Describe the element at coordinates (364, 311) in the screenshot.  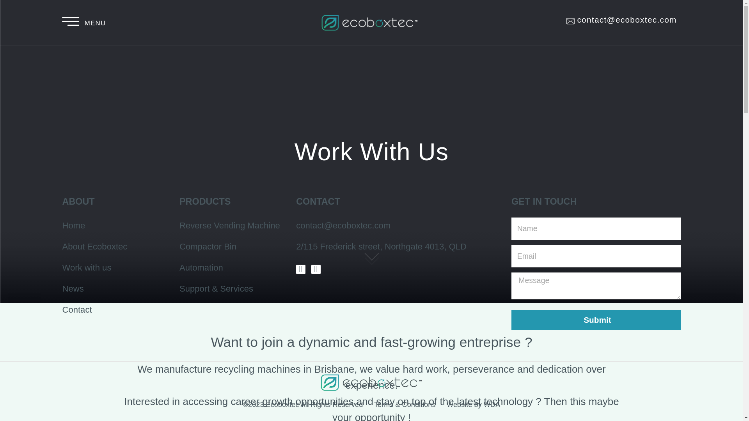
I see `Website by WDA` at that location.